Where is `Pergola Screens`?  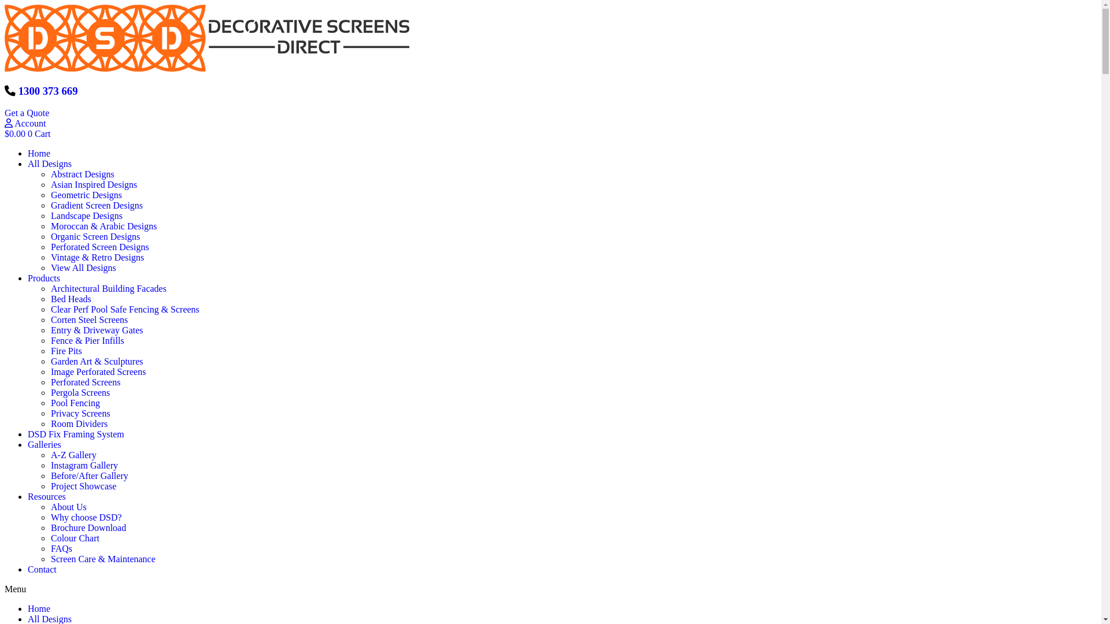
Pergola Screens is located at coordinates (80, 393).